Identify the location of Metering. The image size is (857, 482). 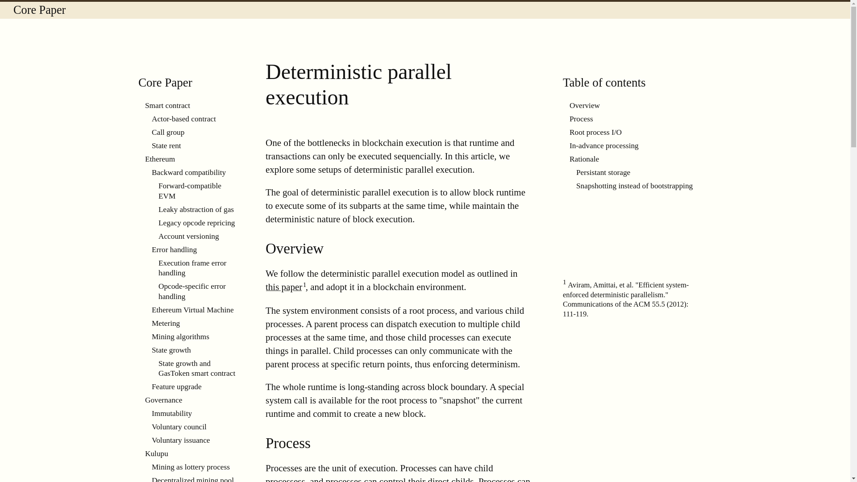
(195, 323).